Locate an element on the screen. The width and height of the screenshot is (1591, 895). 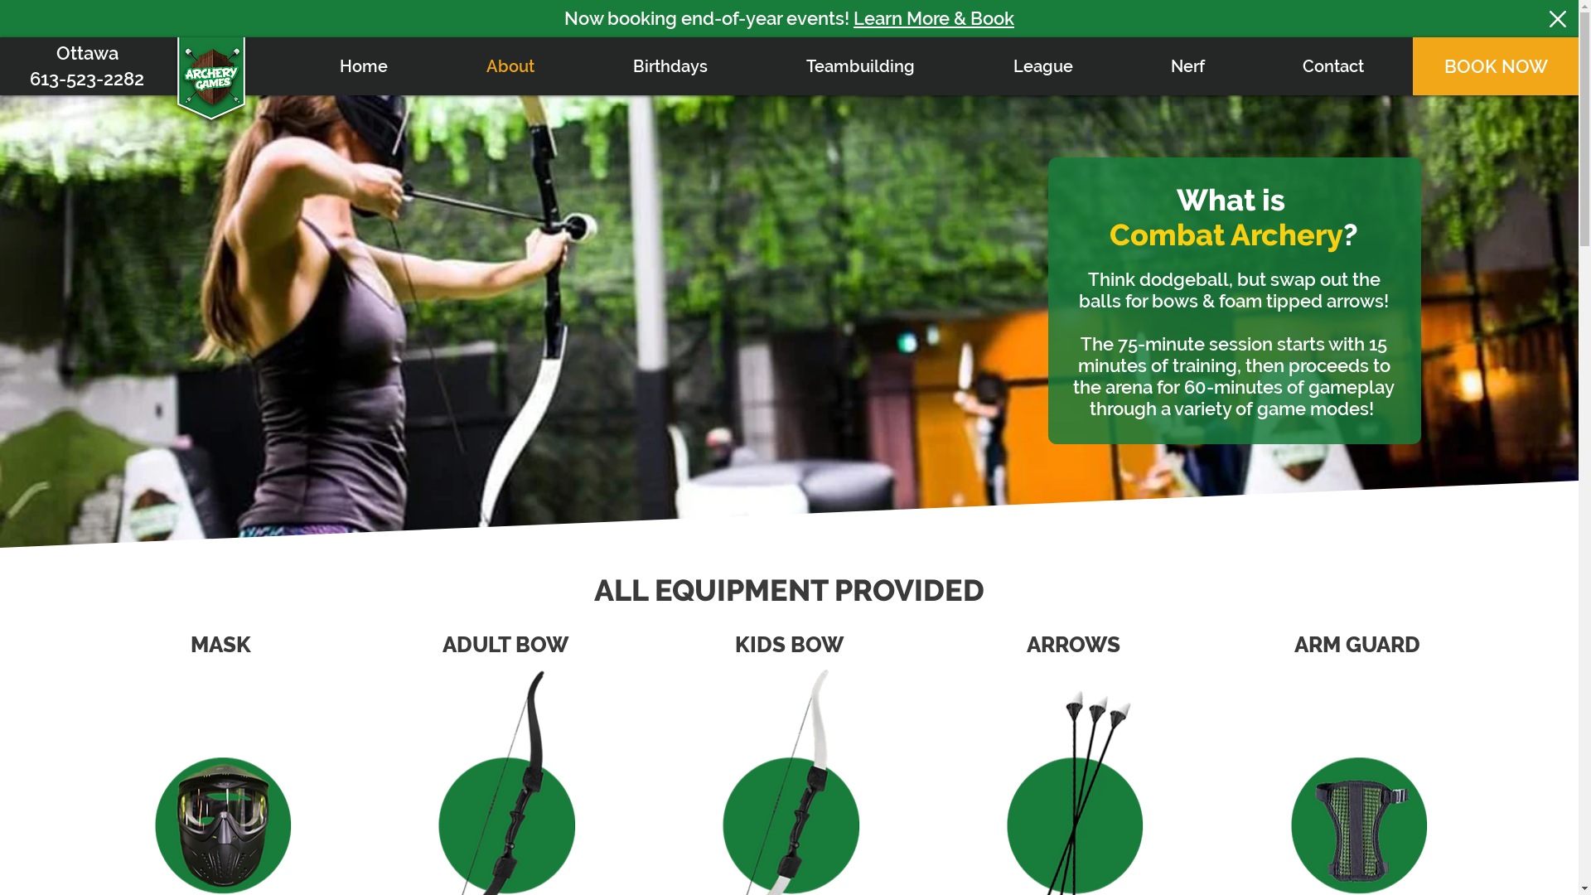
BOOK NOW is located at coordinates (1496, 66).